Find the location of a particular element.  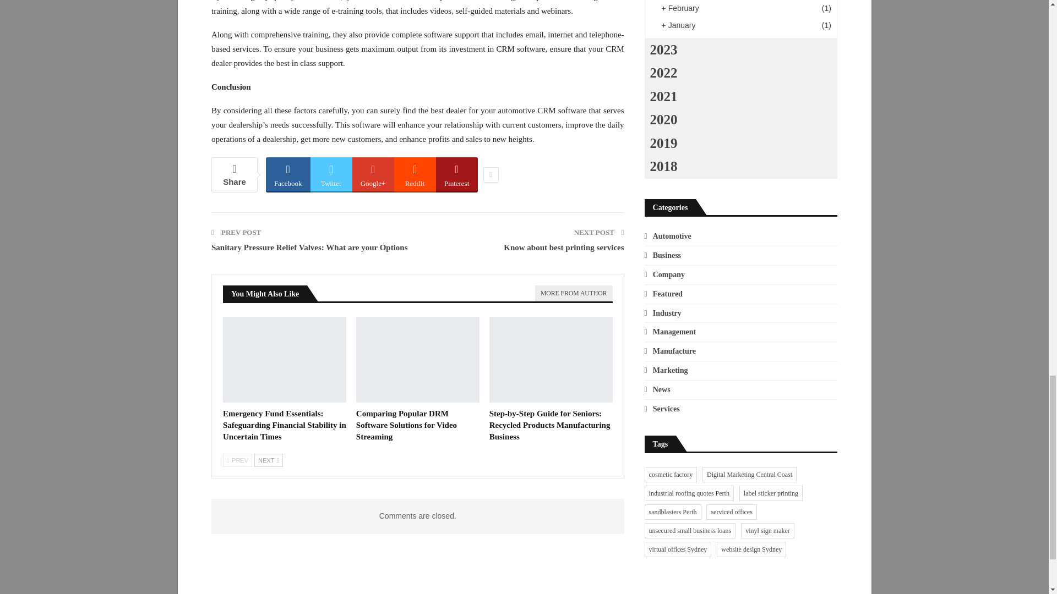

Know about best printing services is located at coordinates (564, 247).